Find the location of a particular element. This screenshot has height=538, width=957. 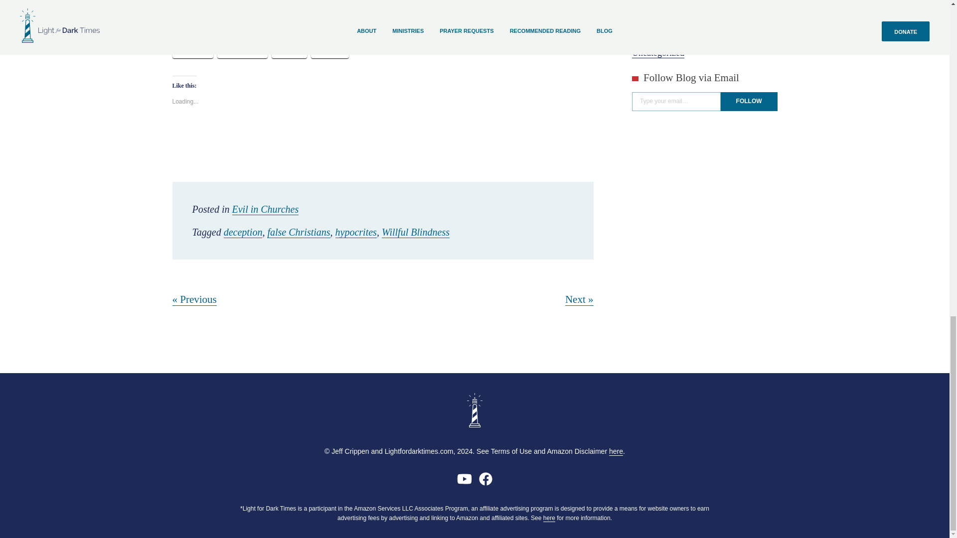

Facebook is located at coordinates (242, 51).